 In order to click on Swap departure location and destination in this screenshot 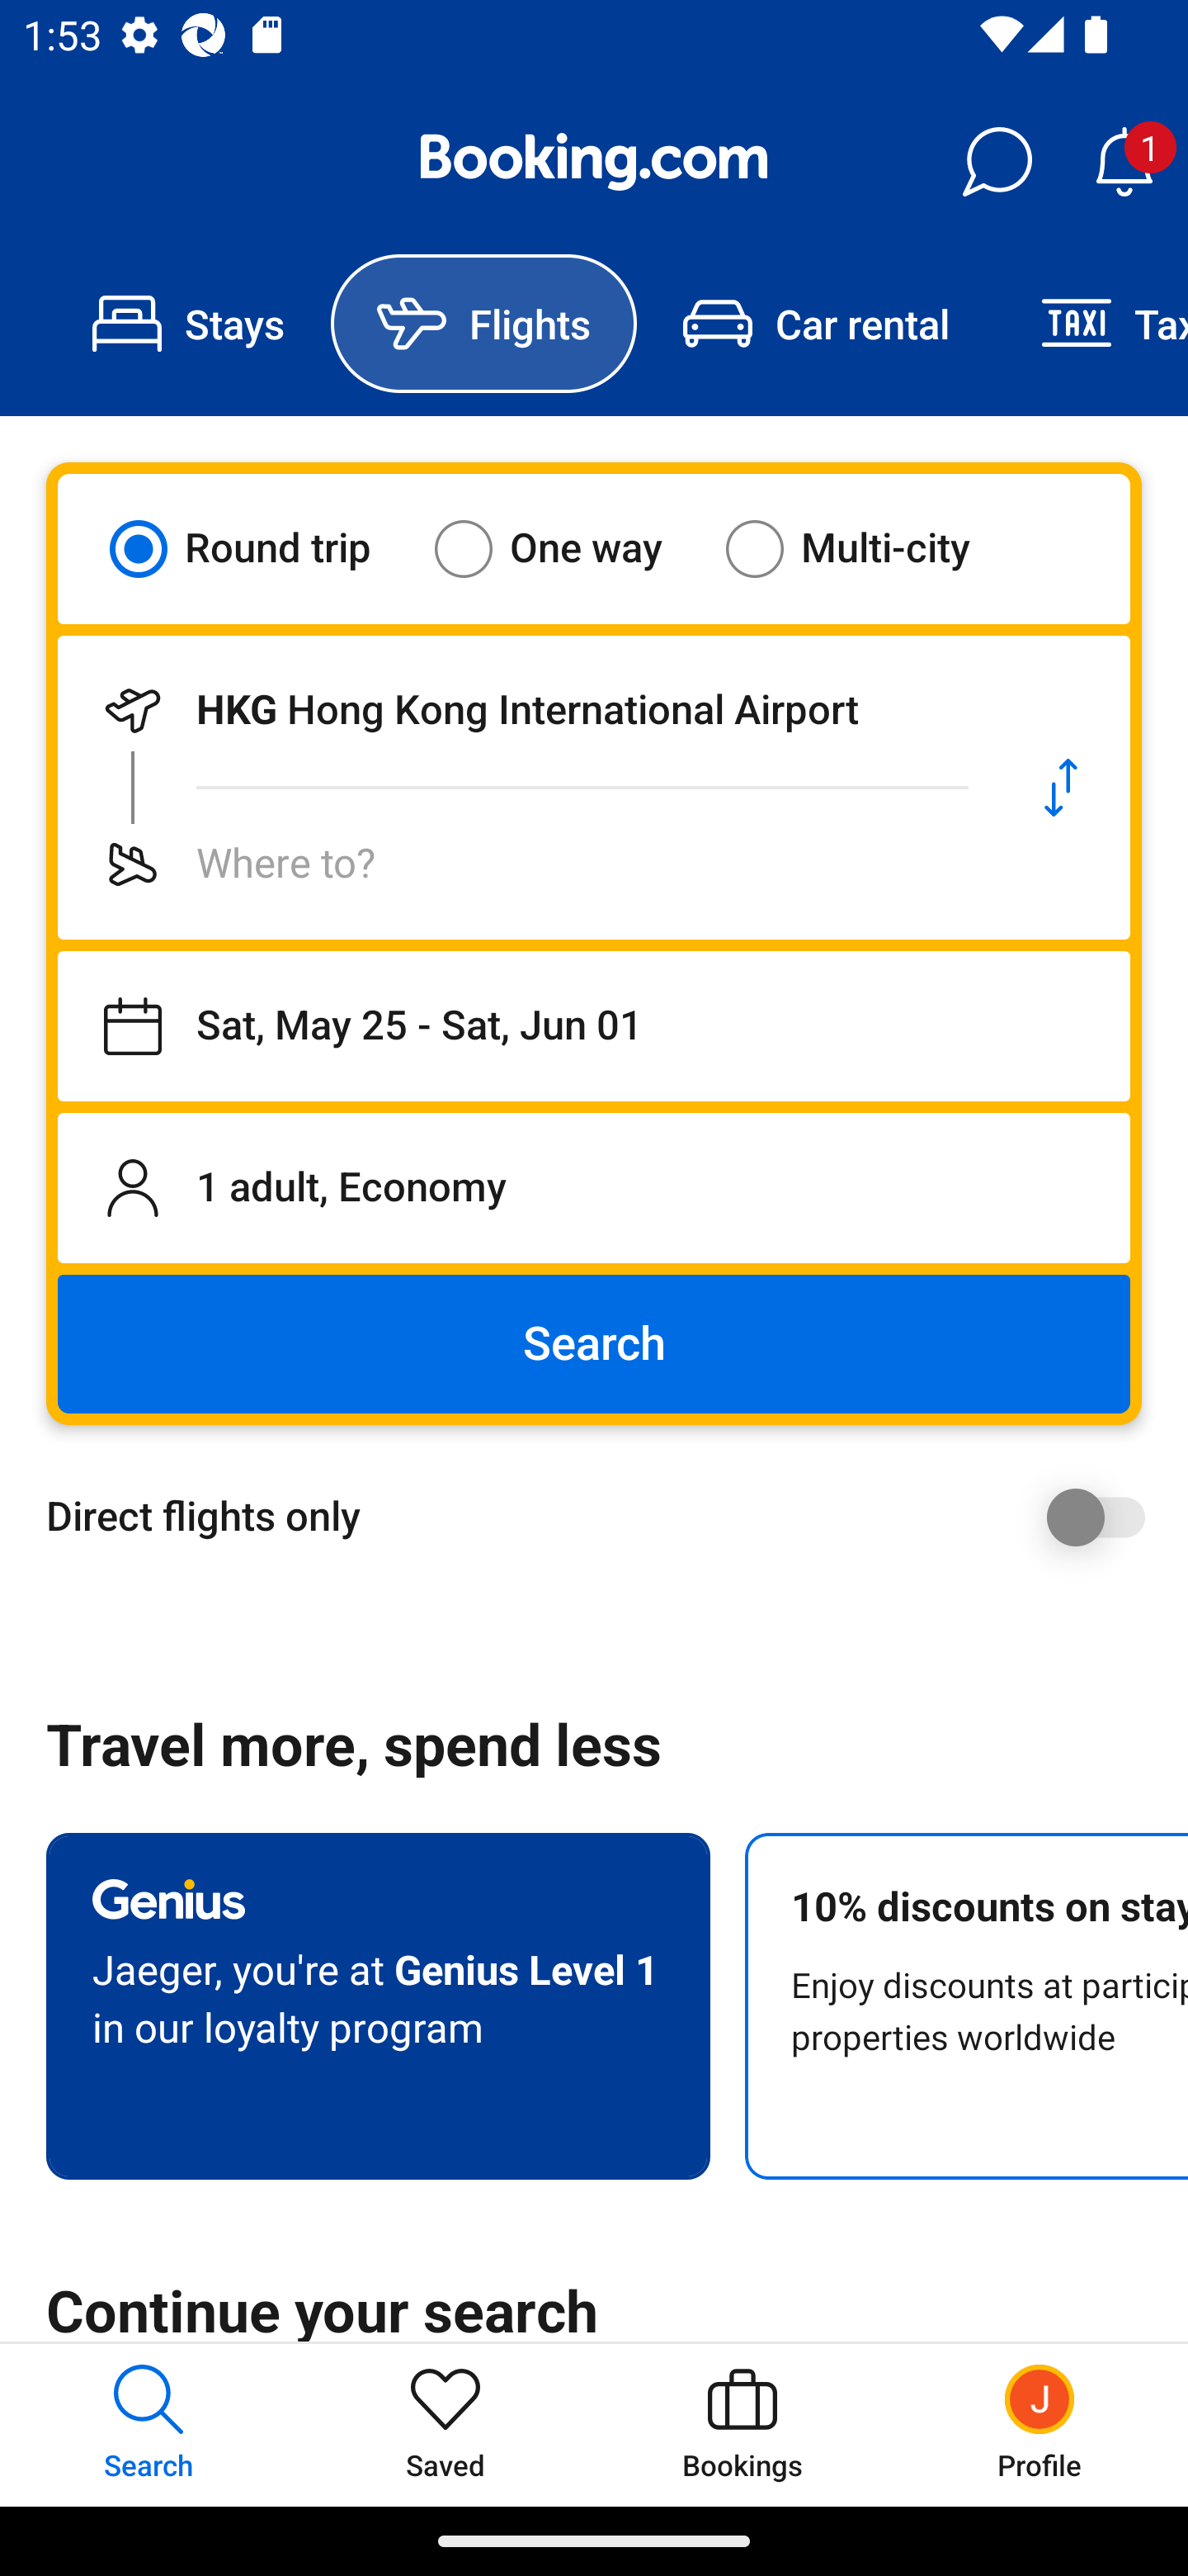, I will do `click(1061, 788)`.